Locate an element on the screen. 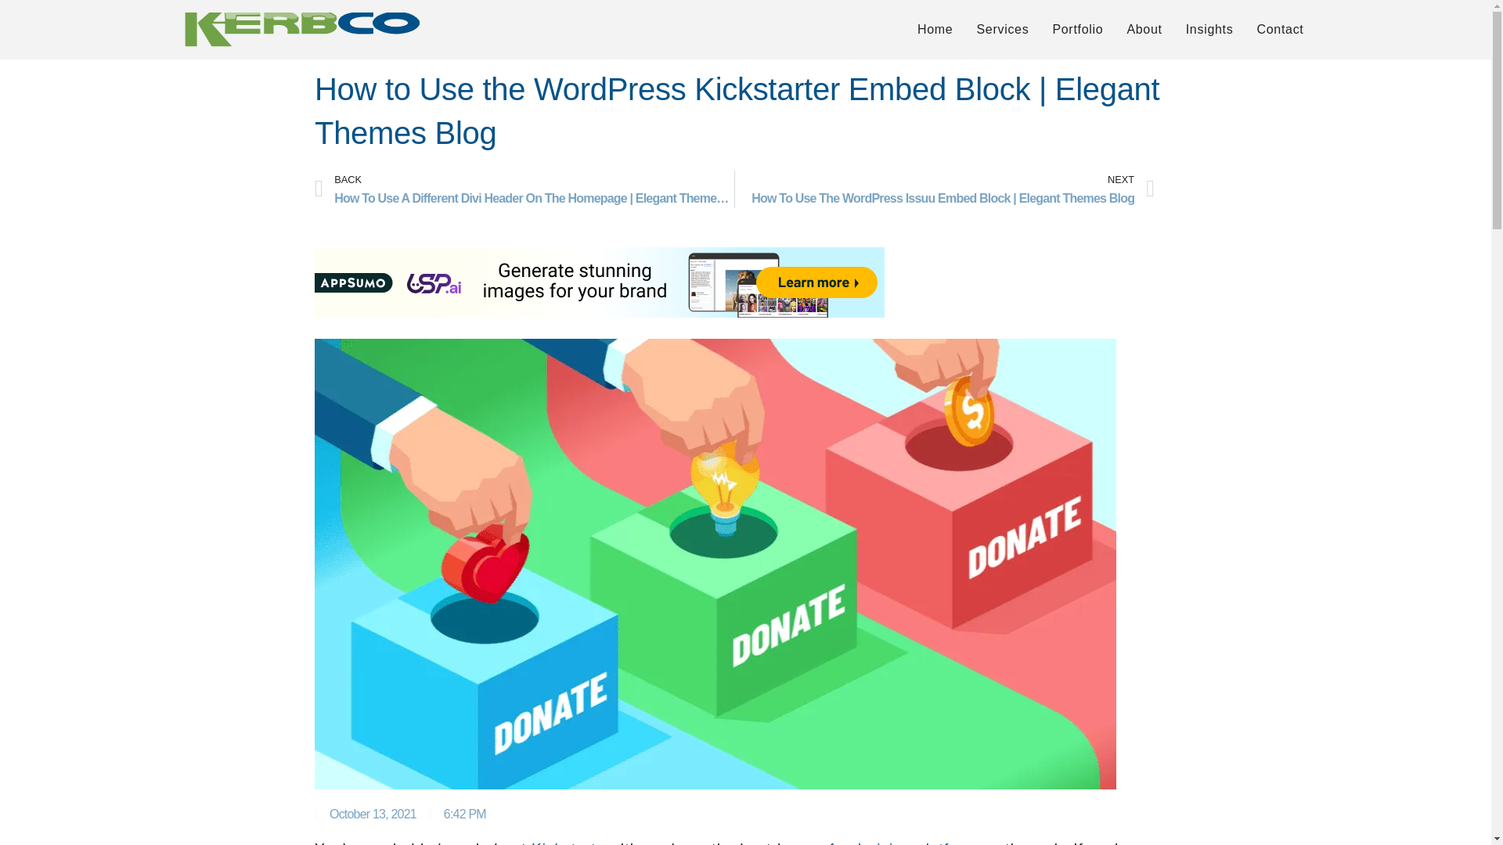 The height and width of the screenshot is (845, 1503). Contact is located at coordinates (1279, 29).